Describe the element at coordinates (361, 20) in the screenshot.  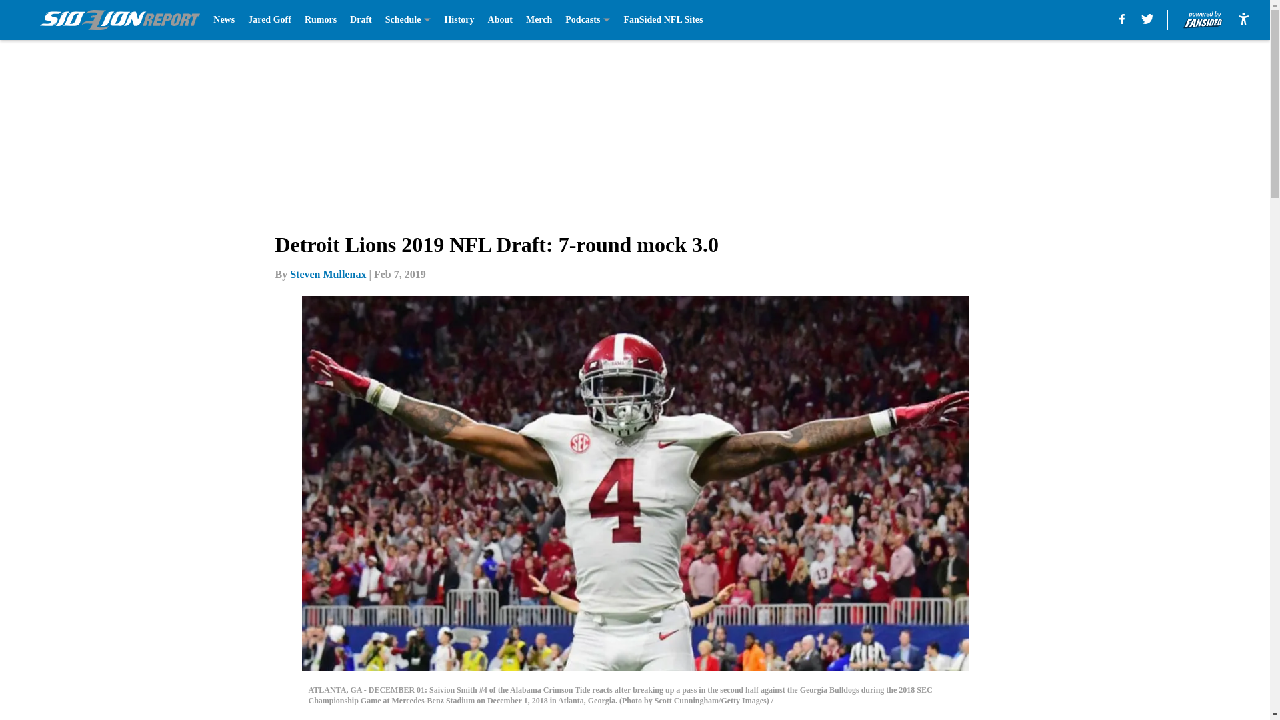
I see `Draft` at that location.